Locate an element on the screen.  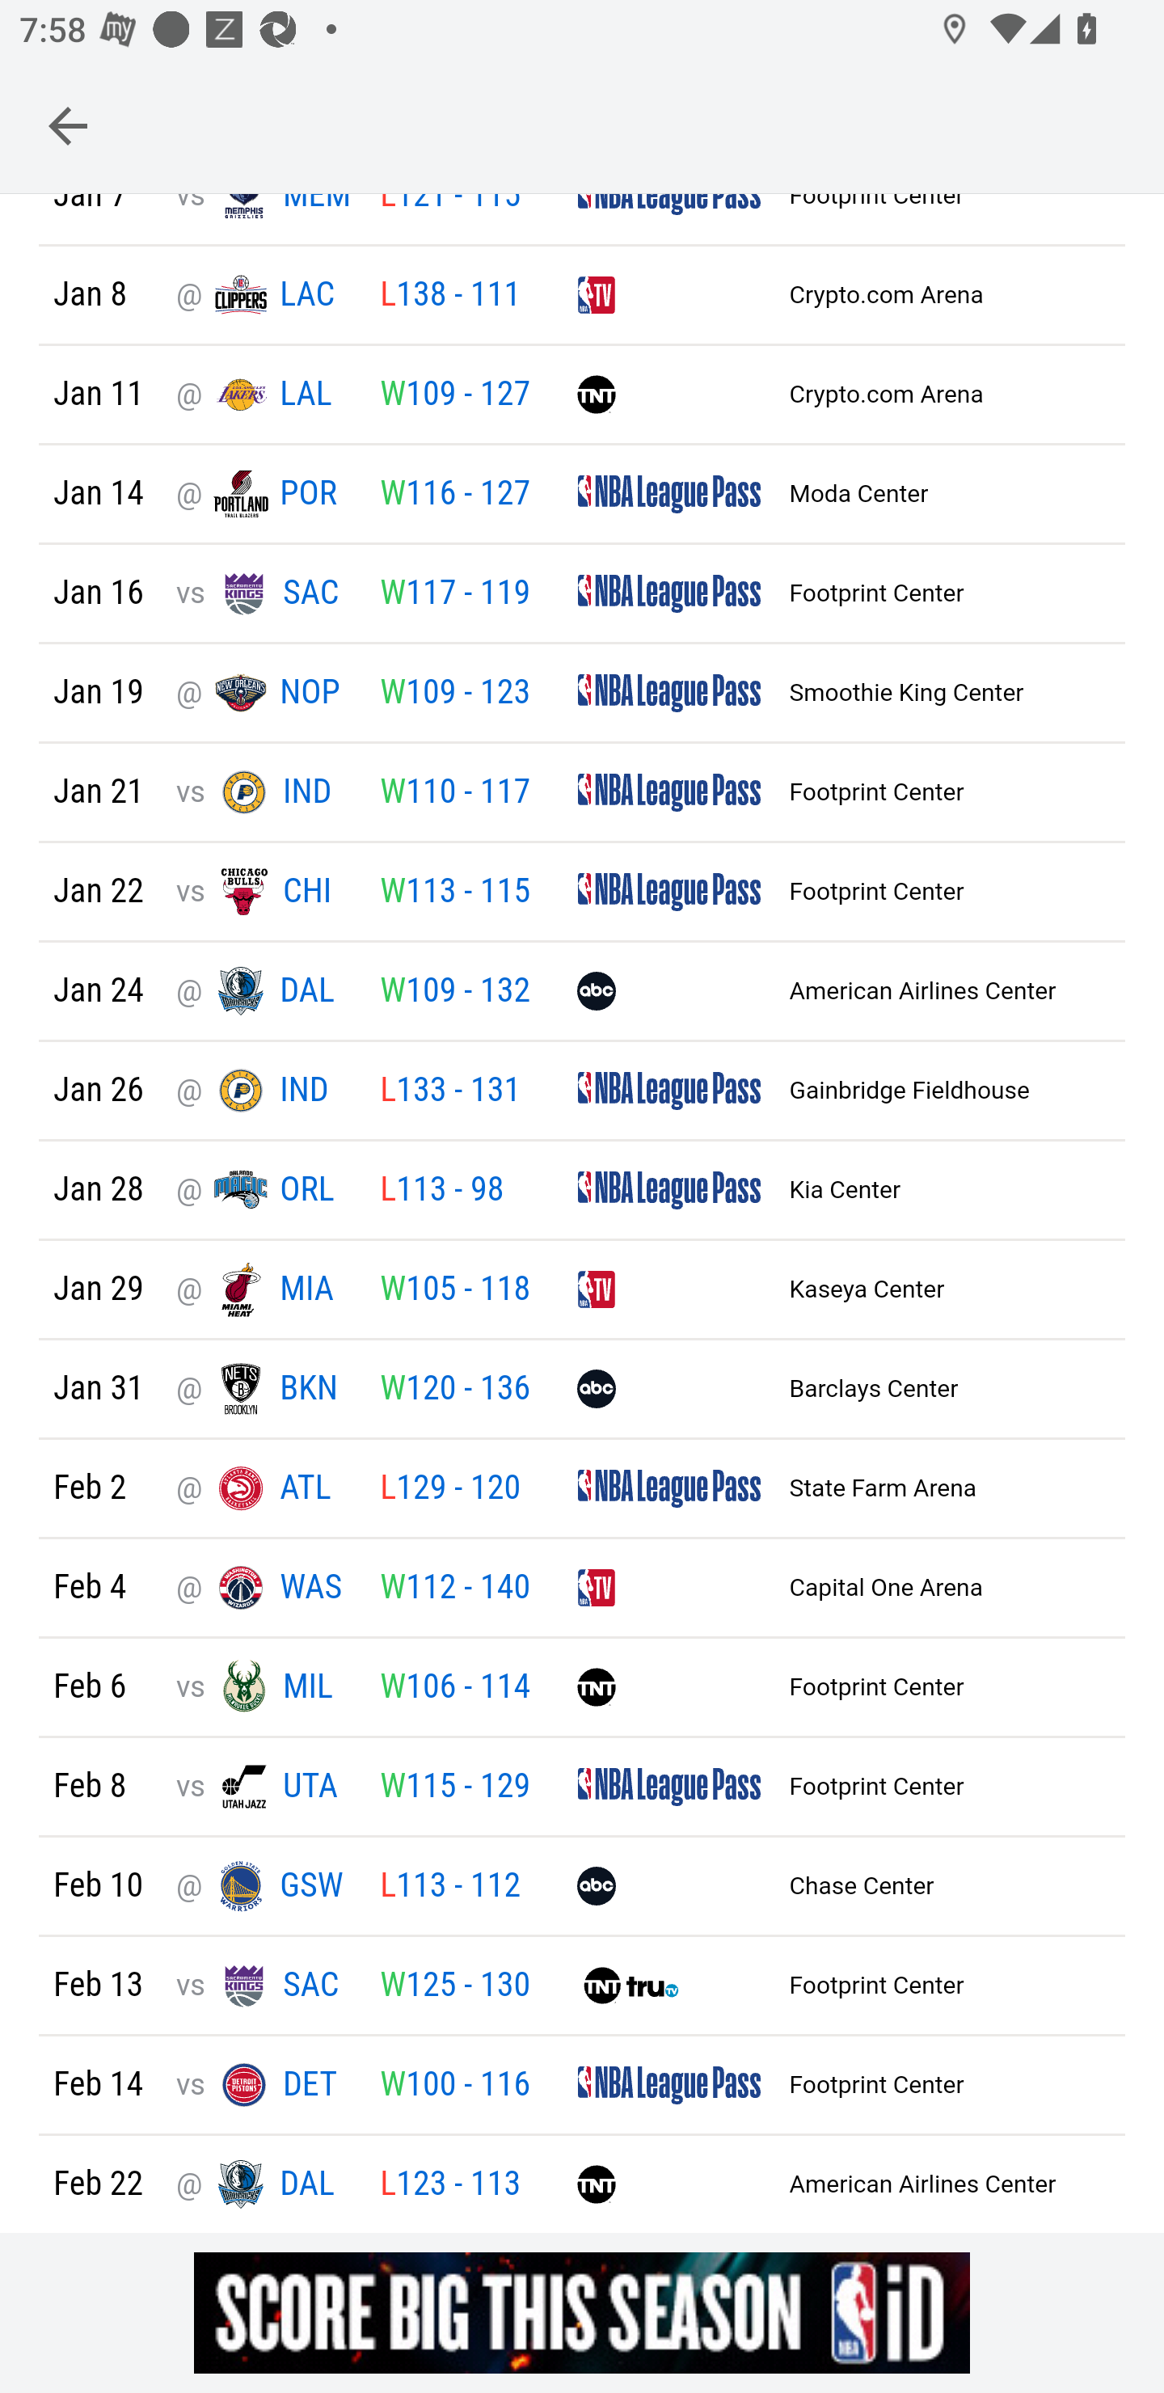
W110 - 117 W 110 - 117 is located at coordinates (454, 794).